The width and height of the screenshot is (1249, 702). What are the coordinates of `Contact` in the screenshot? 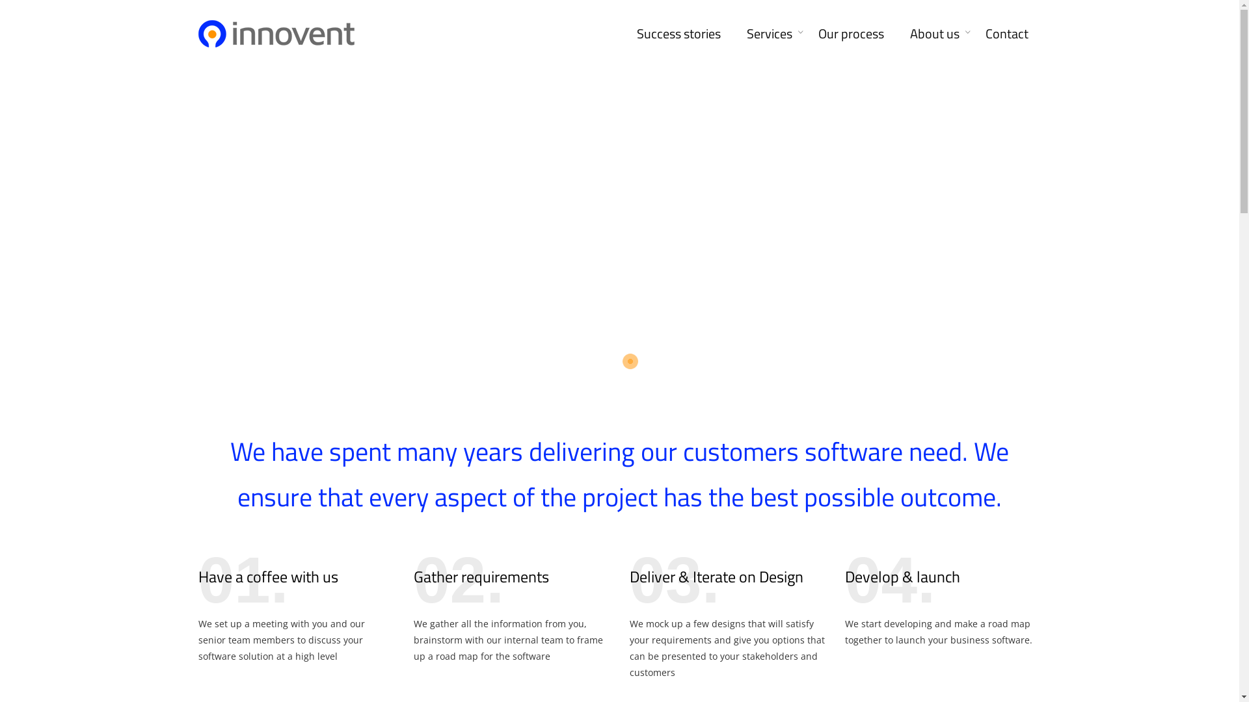 It's located at (1006, 32).